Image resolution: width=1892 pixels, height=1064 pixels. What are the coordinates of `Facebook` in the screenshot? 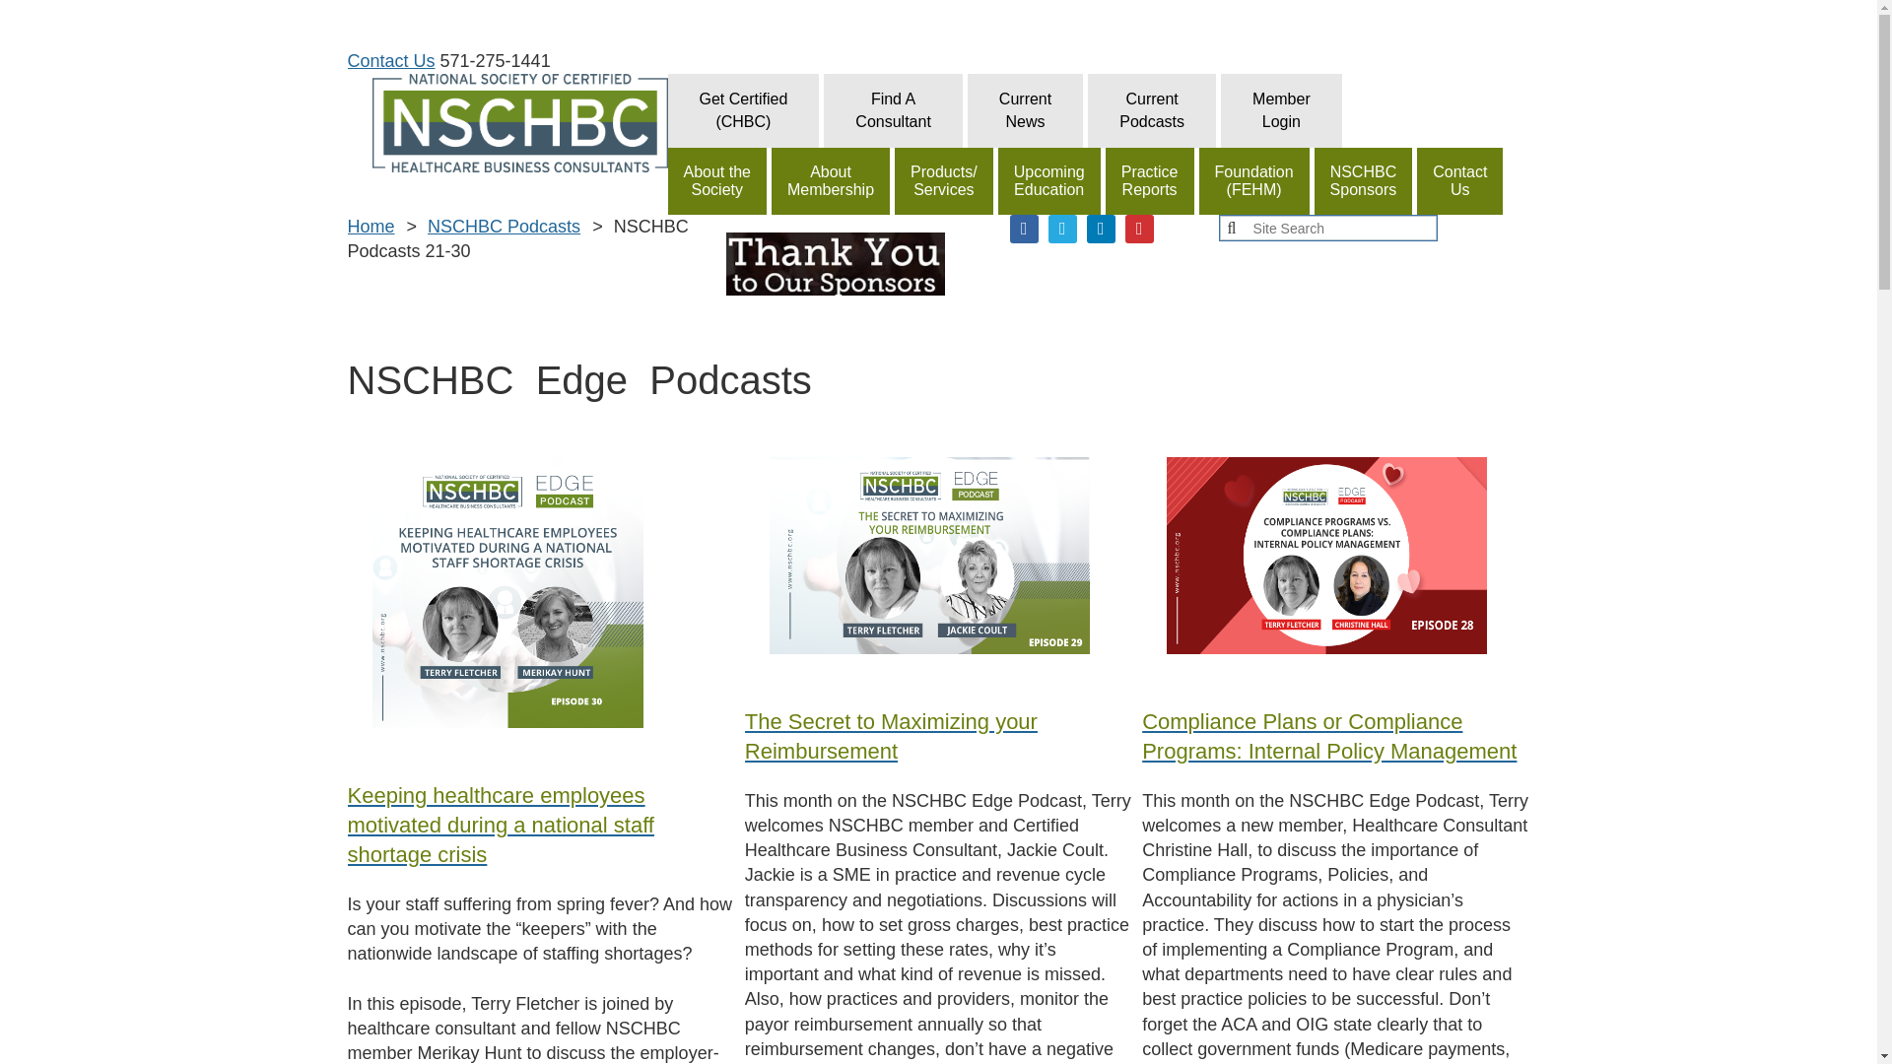 It's located at (1152, 110).